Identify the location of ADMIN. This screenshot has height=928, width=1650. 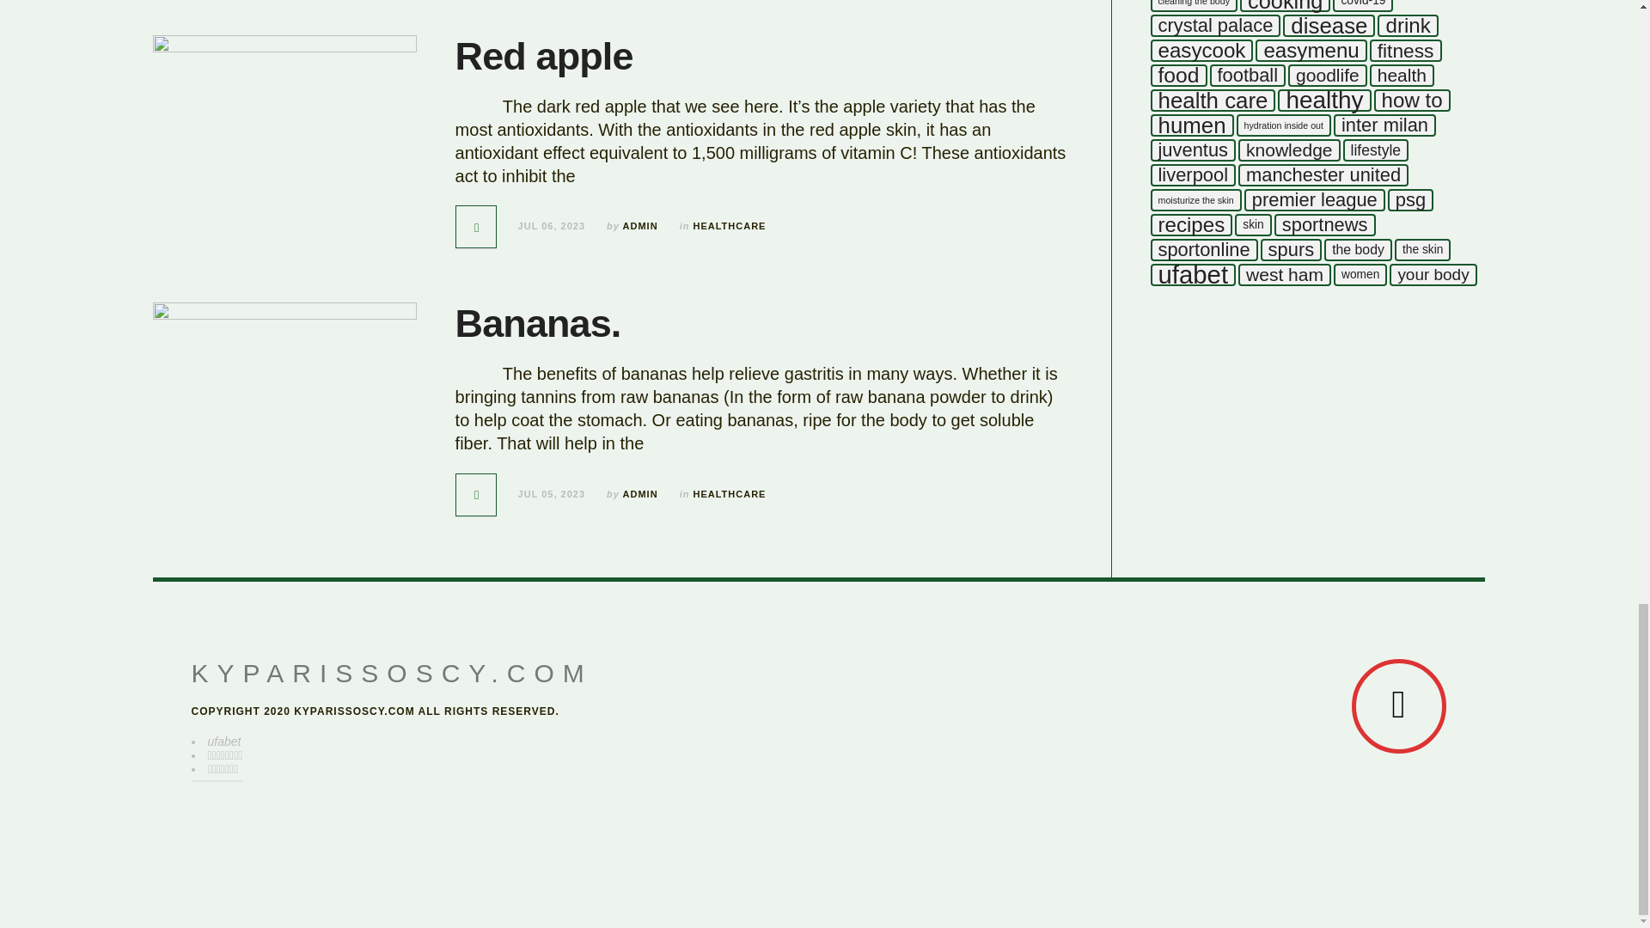
(641, 225).